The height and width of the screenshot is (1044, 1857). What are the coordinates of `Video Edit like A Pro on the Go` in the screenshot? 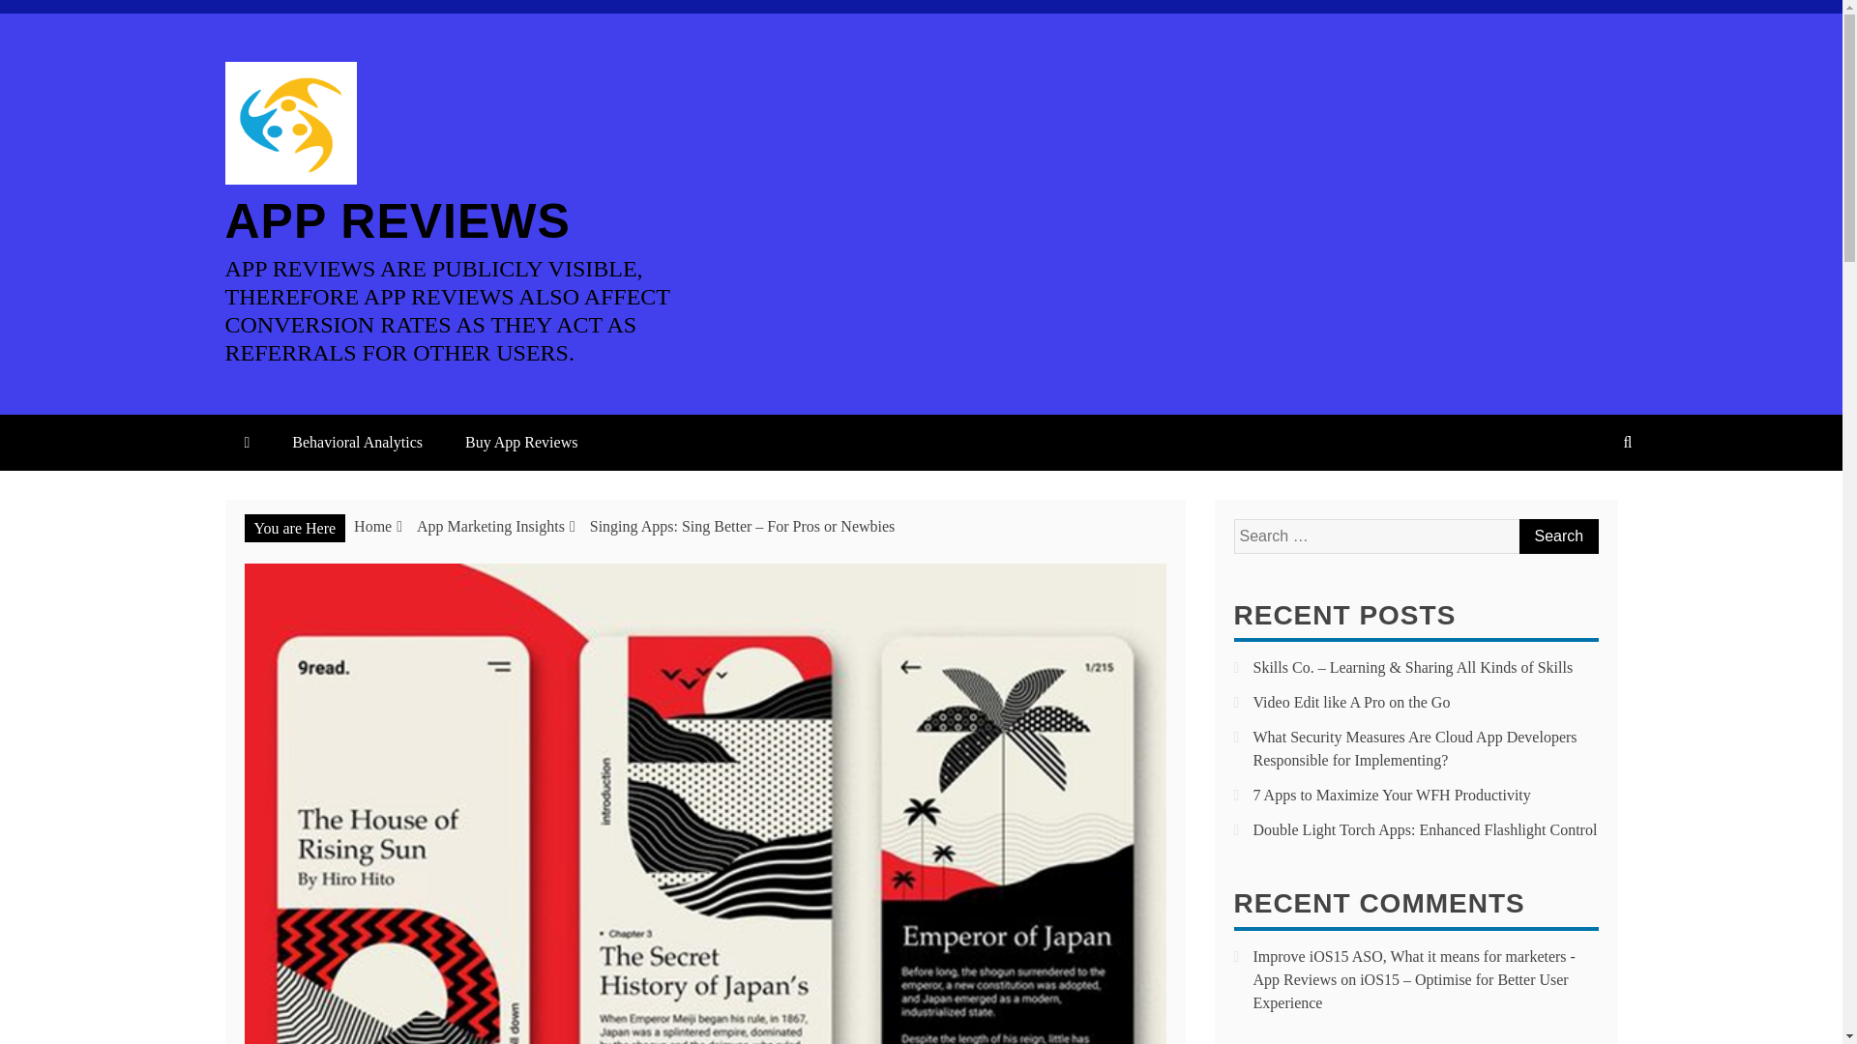 It's located at (1352, 702).